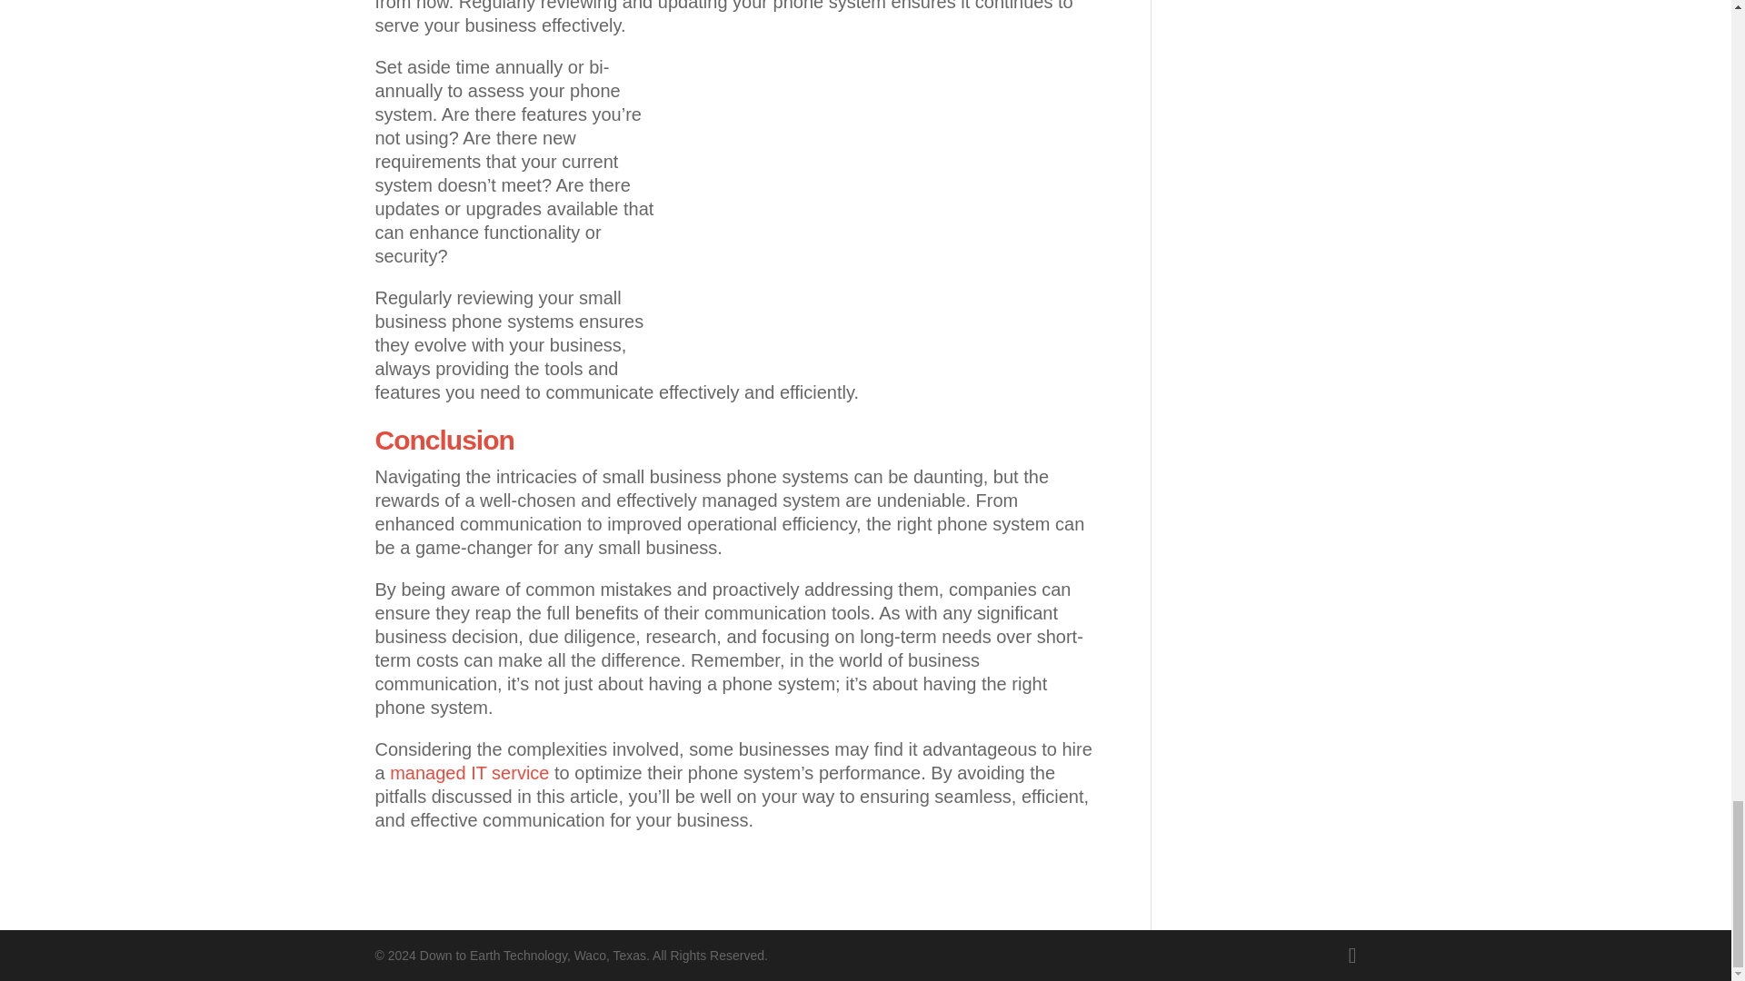 This screenshot has height=981, width=1745. Describe the element at coordinates (469, 772) in the screenshot. I see `managed IT service` at that location.